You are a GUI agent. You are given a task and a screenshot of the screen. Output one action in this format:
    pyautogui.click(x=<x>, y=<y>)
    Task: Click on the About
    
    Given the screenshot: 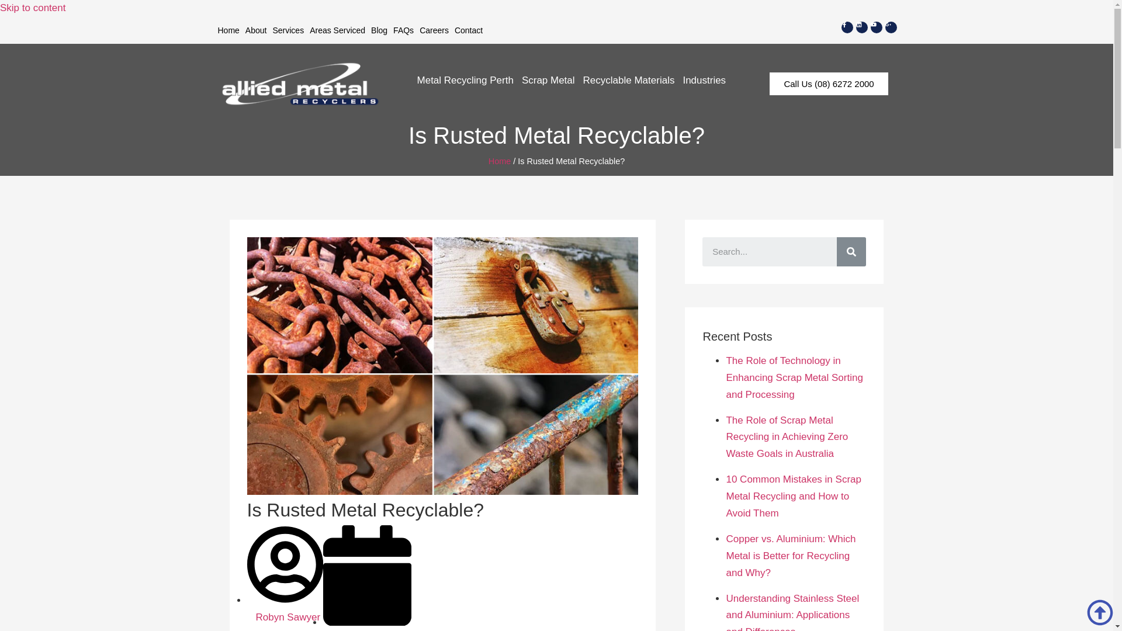 What is the action you would take?
    pyautogui.click(x=256, y=30)
    